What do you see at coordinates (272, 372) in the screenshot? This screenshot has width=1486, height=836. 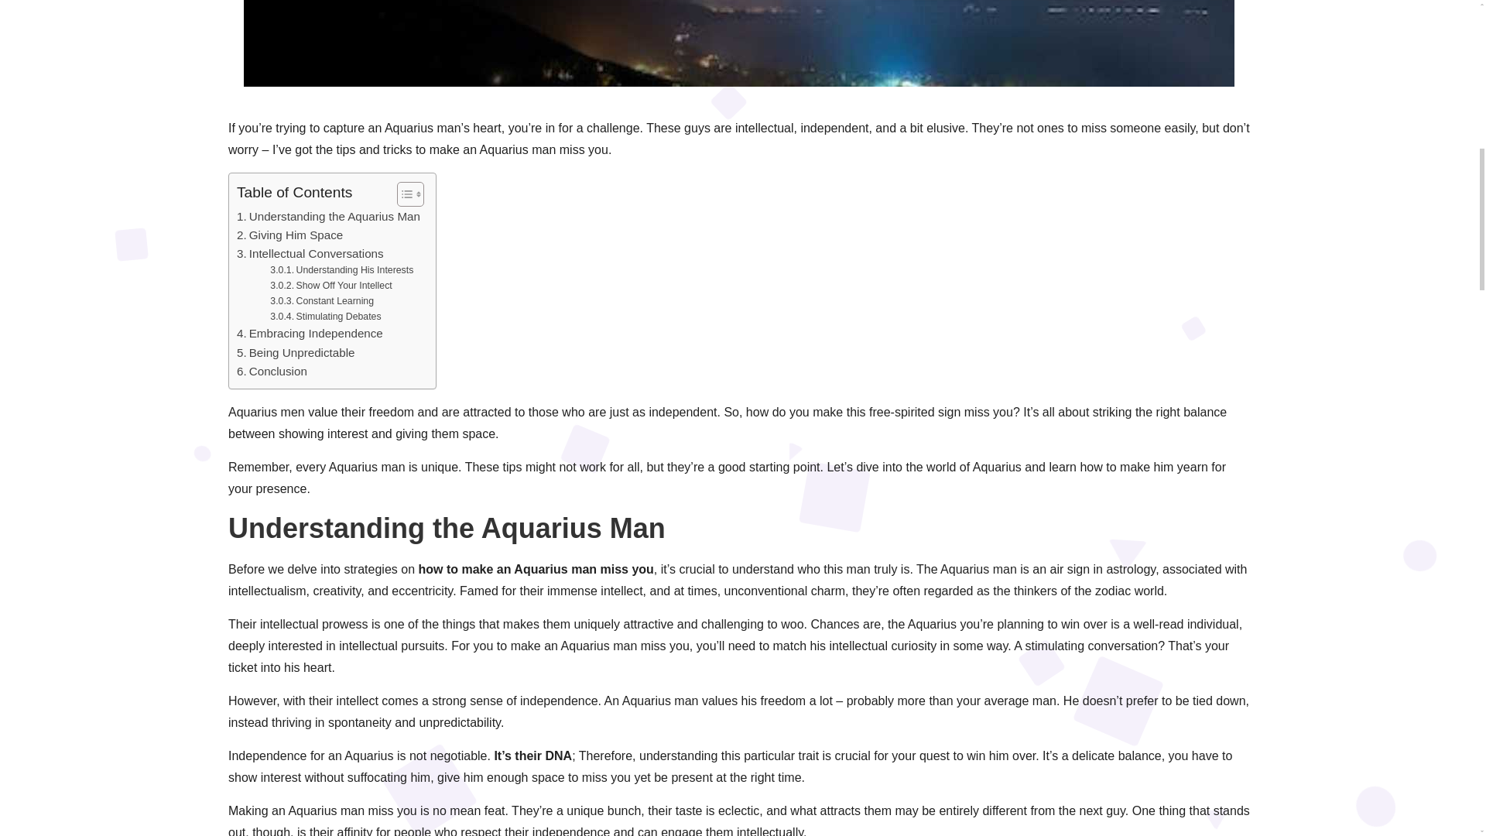 I see `Conclusion` at bounding box center [272, 372].